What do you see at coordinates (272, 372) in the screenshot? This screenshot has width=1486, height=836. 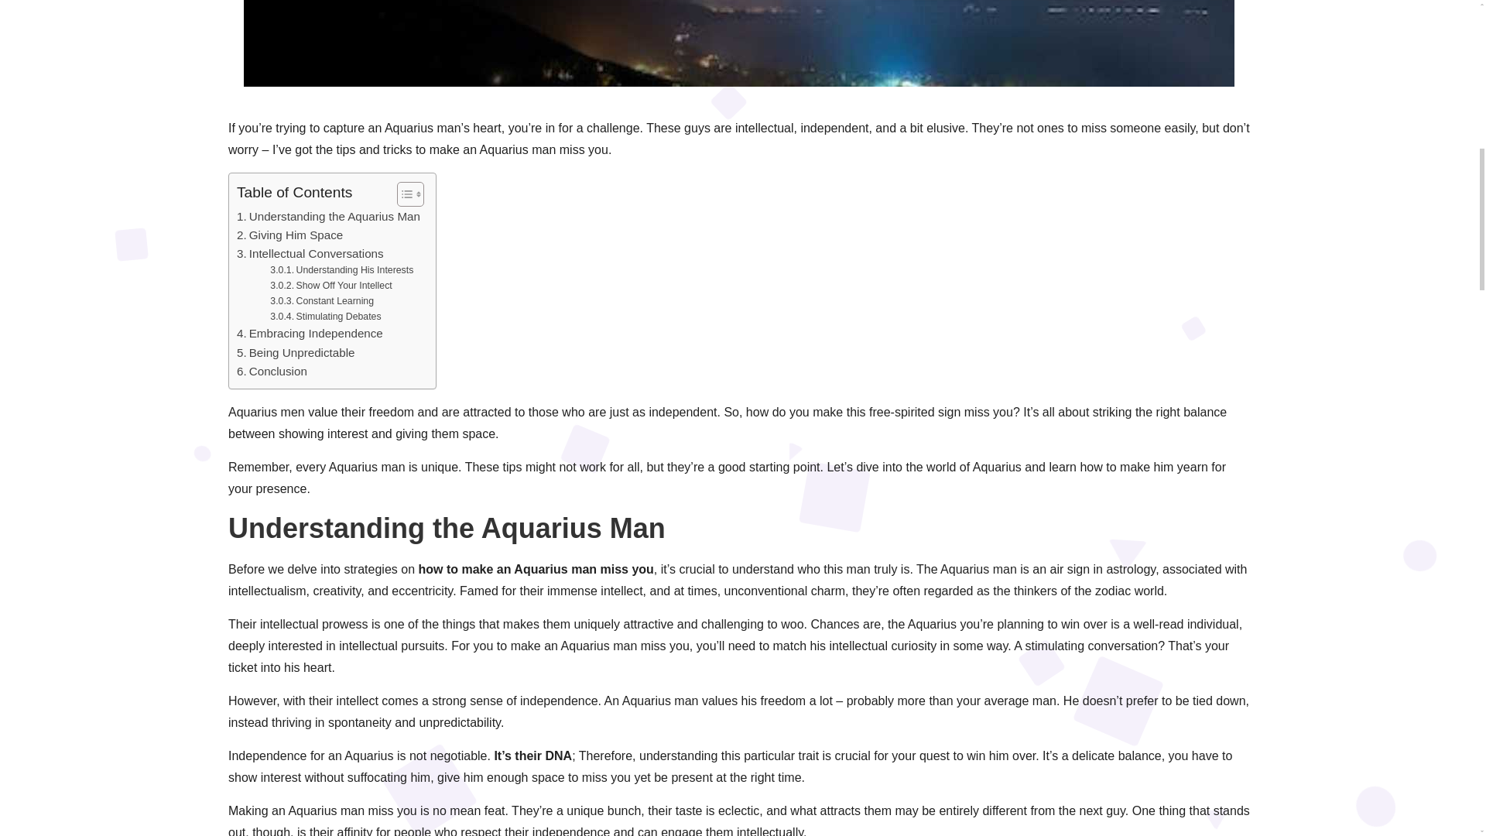 I see `Conclusion` at bounding box center [272, 372].